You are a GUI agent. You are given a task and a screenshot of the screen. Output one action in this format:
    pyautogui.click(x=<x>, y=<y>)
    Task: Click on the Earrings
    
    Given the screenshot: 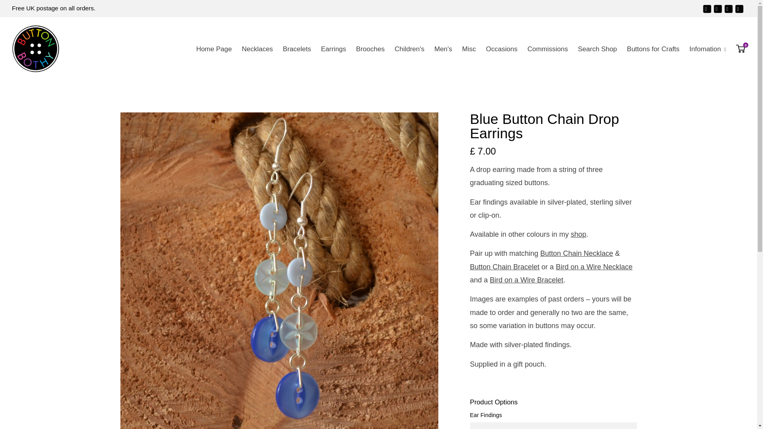 What is the action you would take?
    pyautogui.click(x=334, y=49)
    